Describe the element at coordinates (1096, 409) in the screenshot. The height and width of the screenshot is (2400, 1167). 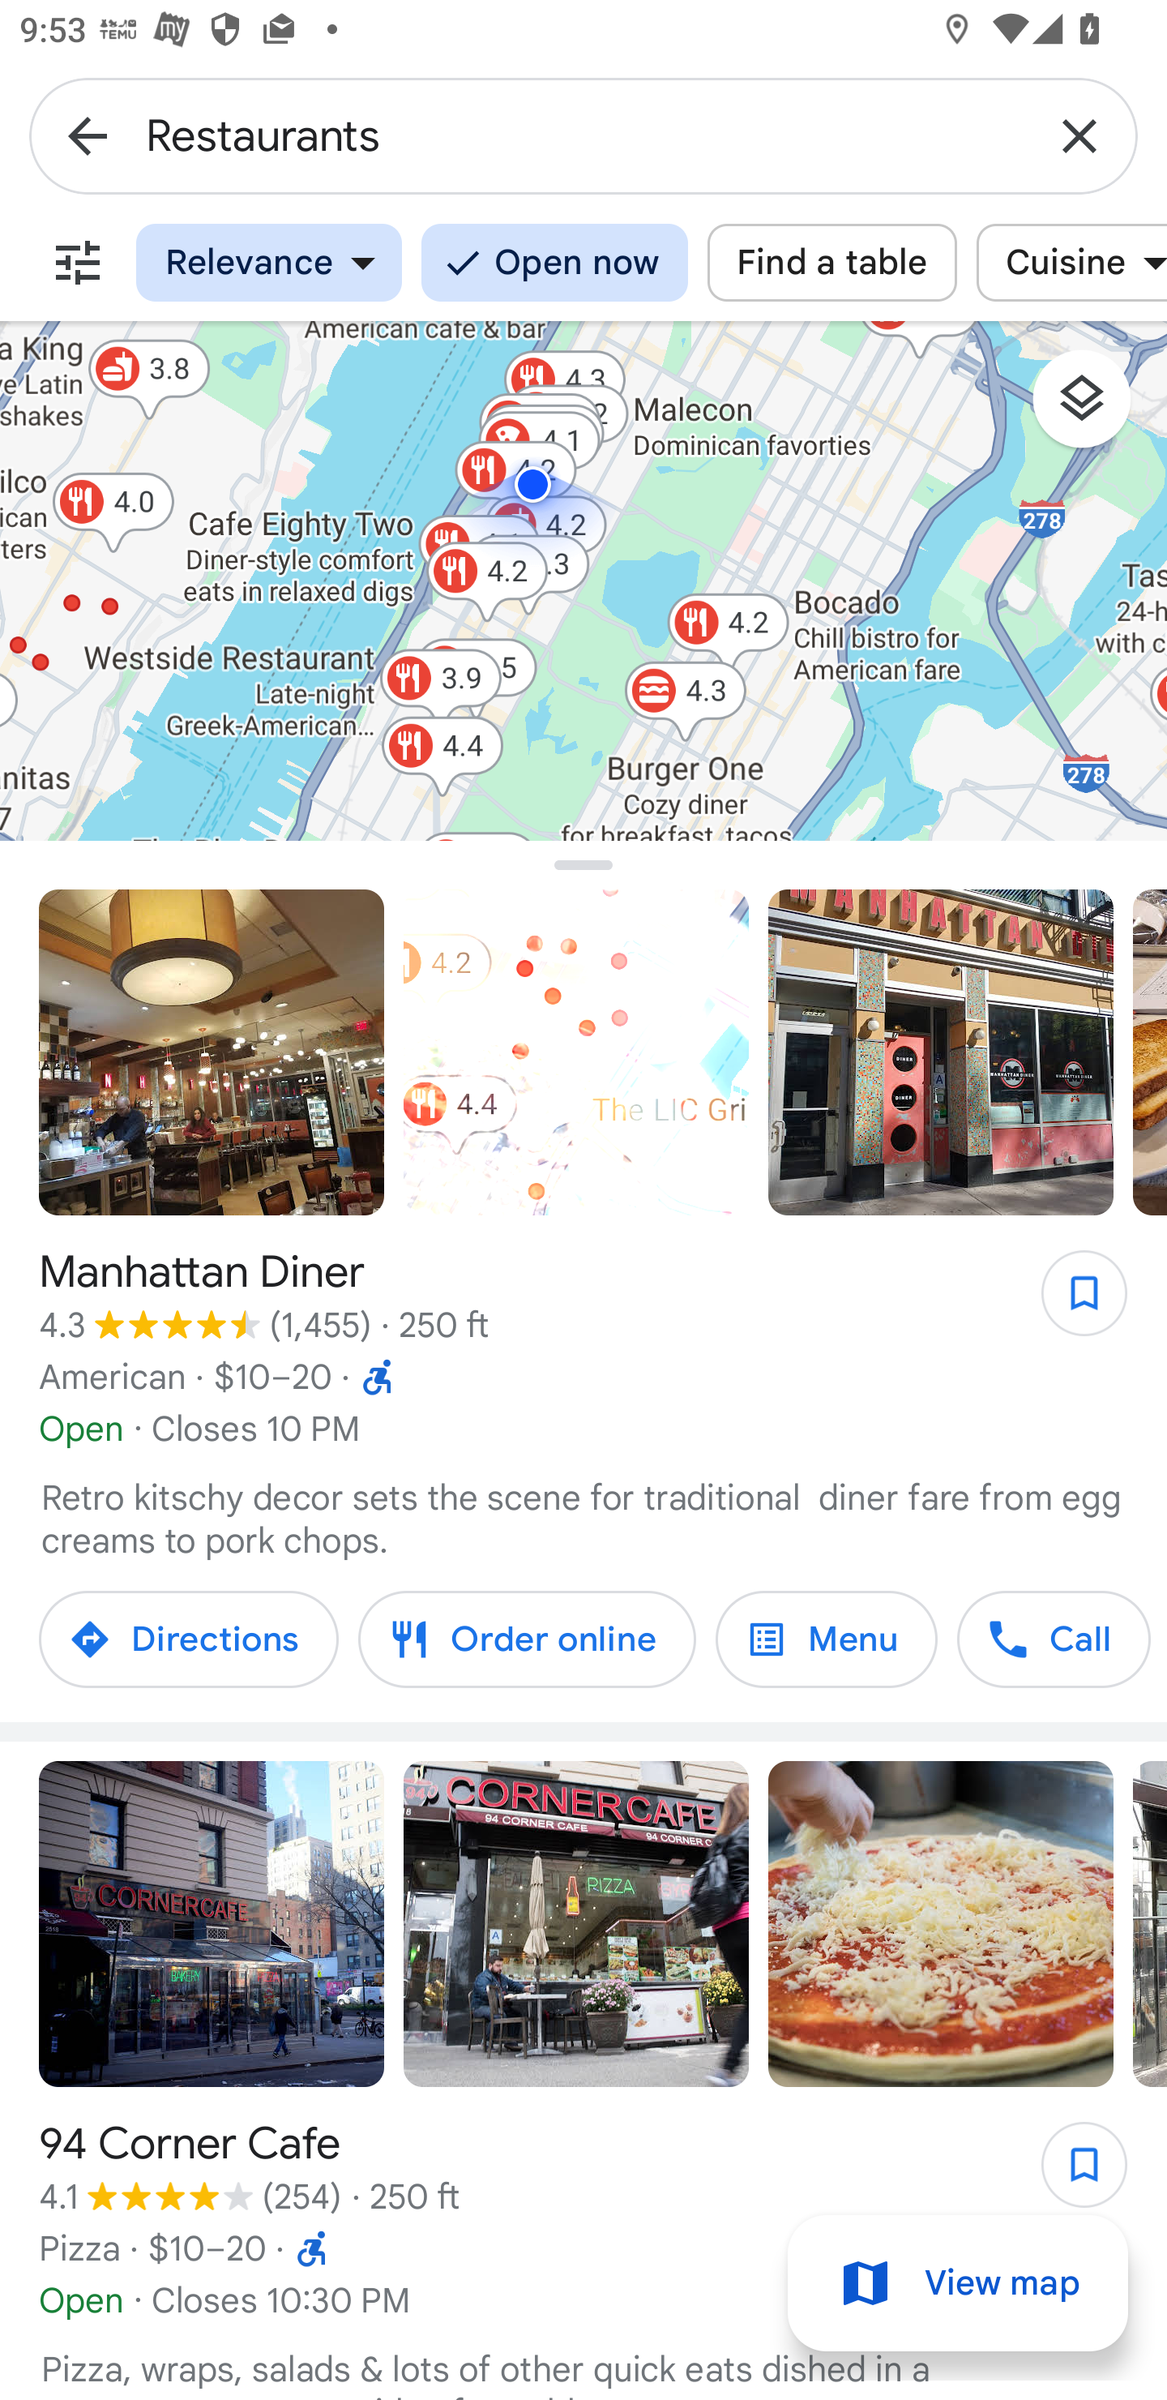
I see `Layers` at that location.